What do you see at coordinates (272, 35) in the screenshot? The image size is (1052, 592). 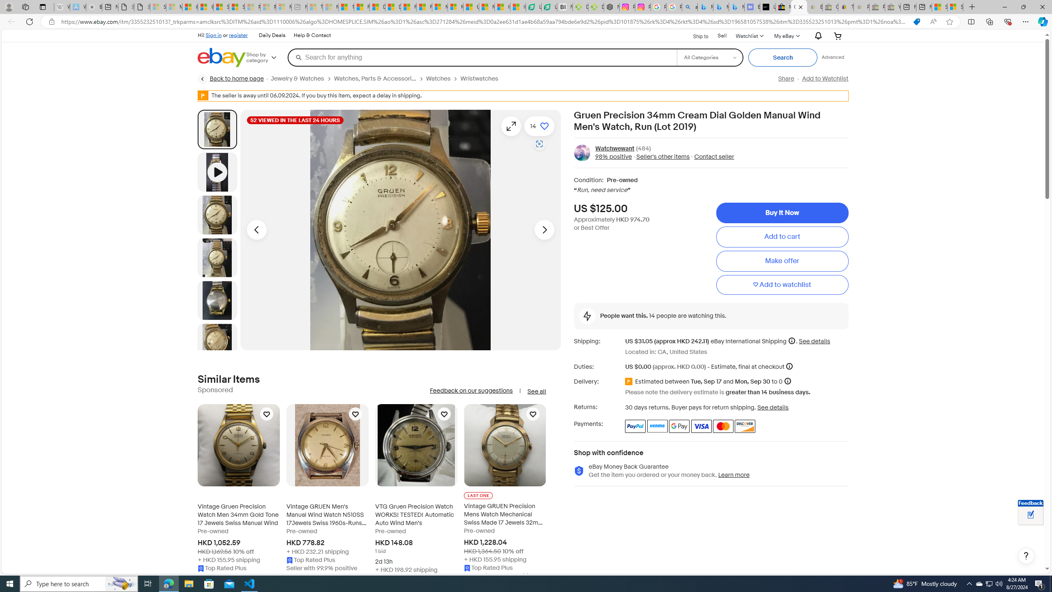 I see `Daily Deals` at bounding box center [272, 35].